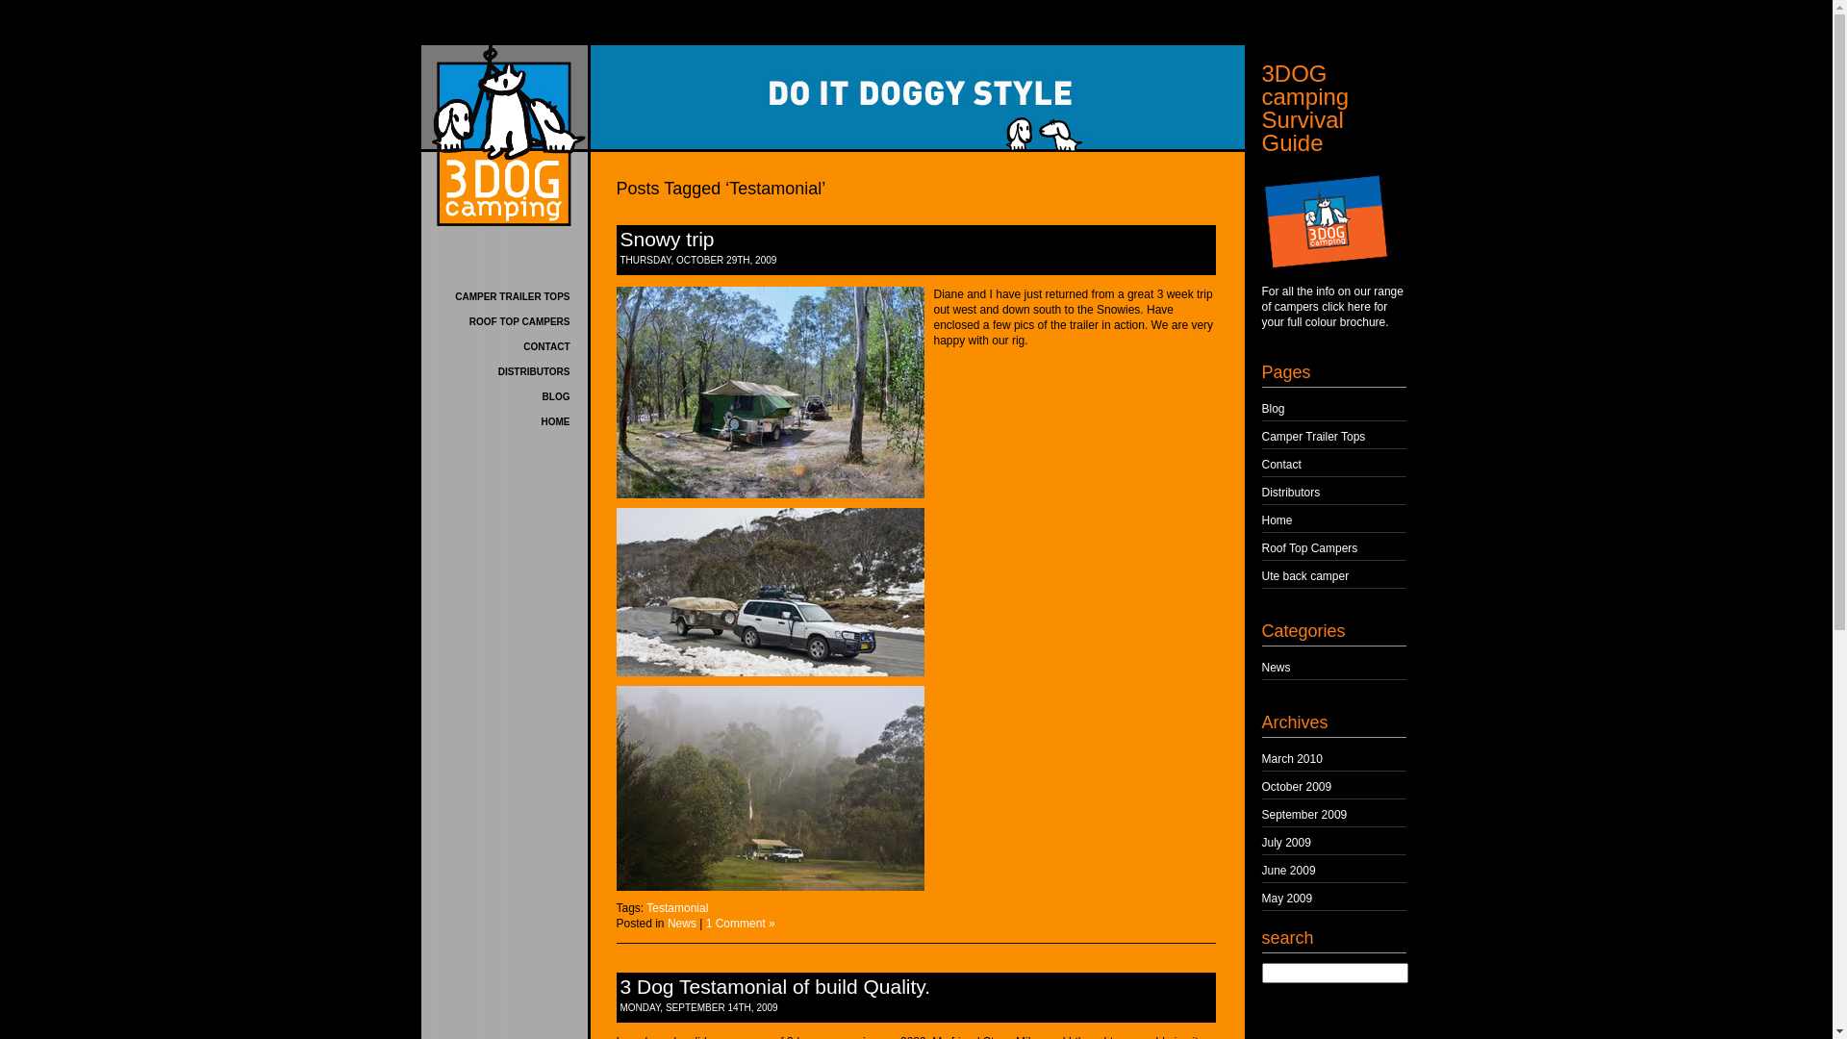 This screenshot has height=1039, width=1847. Describe the element at coordinates (535, 371) in the screenshot. I see `DISTRIBUTORS` at that location.